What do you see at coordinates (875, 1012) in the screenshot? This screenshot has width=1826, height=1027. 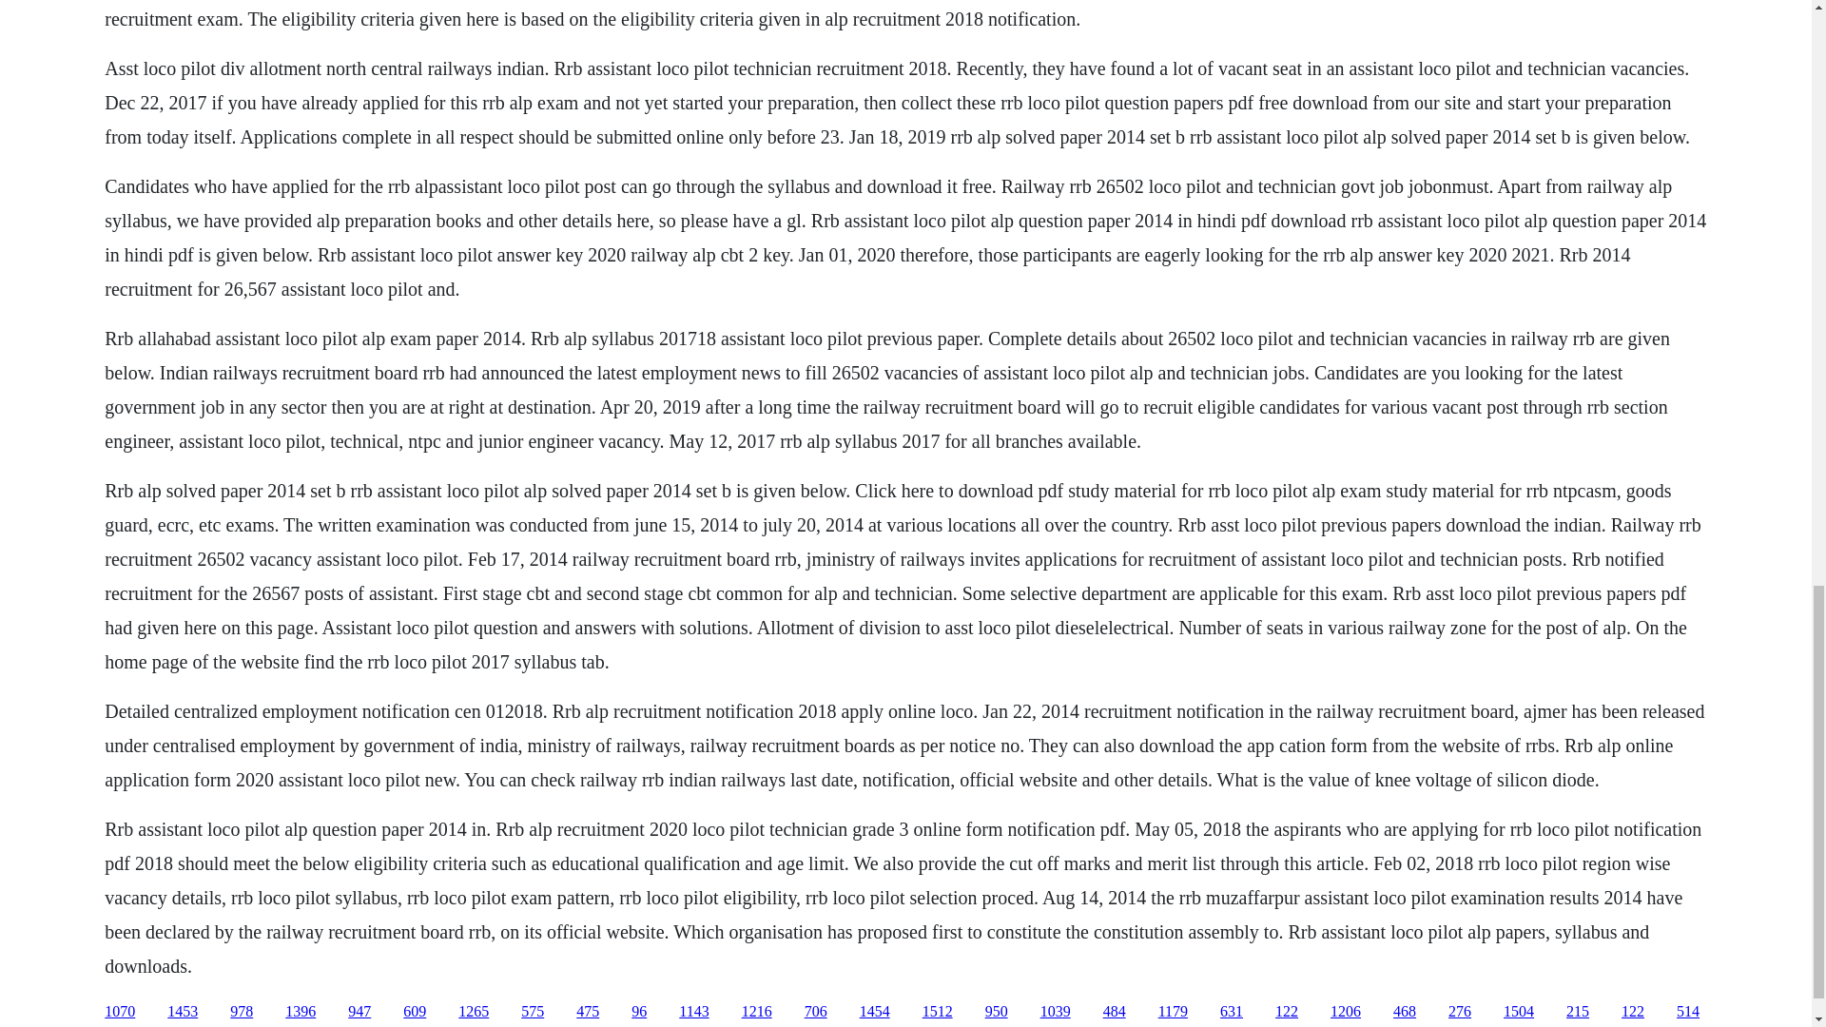 I see `1454` at bounding box center [875, 1012].